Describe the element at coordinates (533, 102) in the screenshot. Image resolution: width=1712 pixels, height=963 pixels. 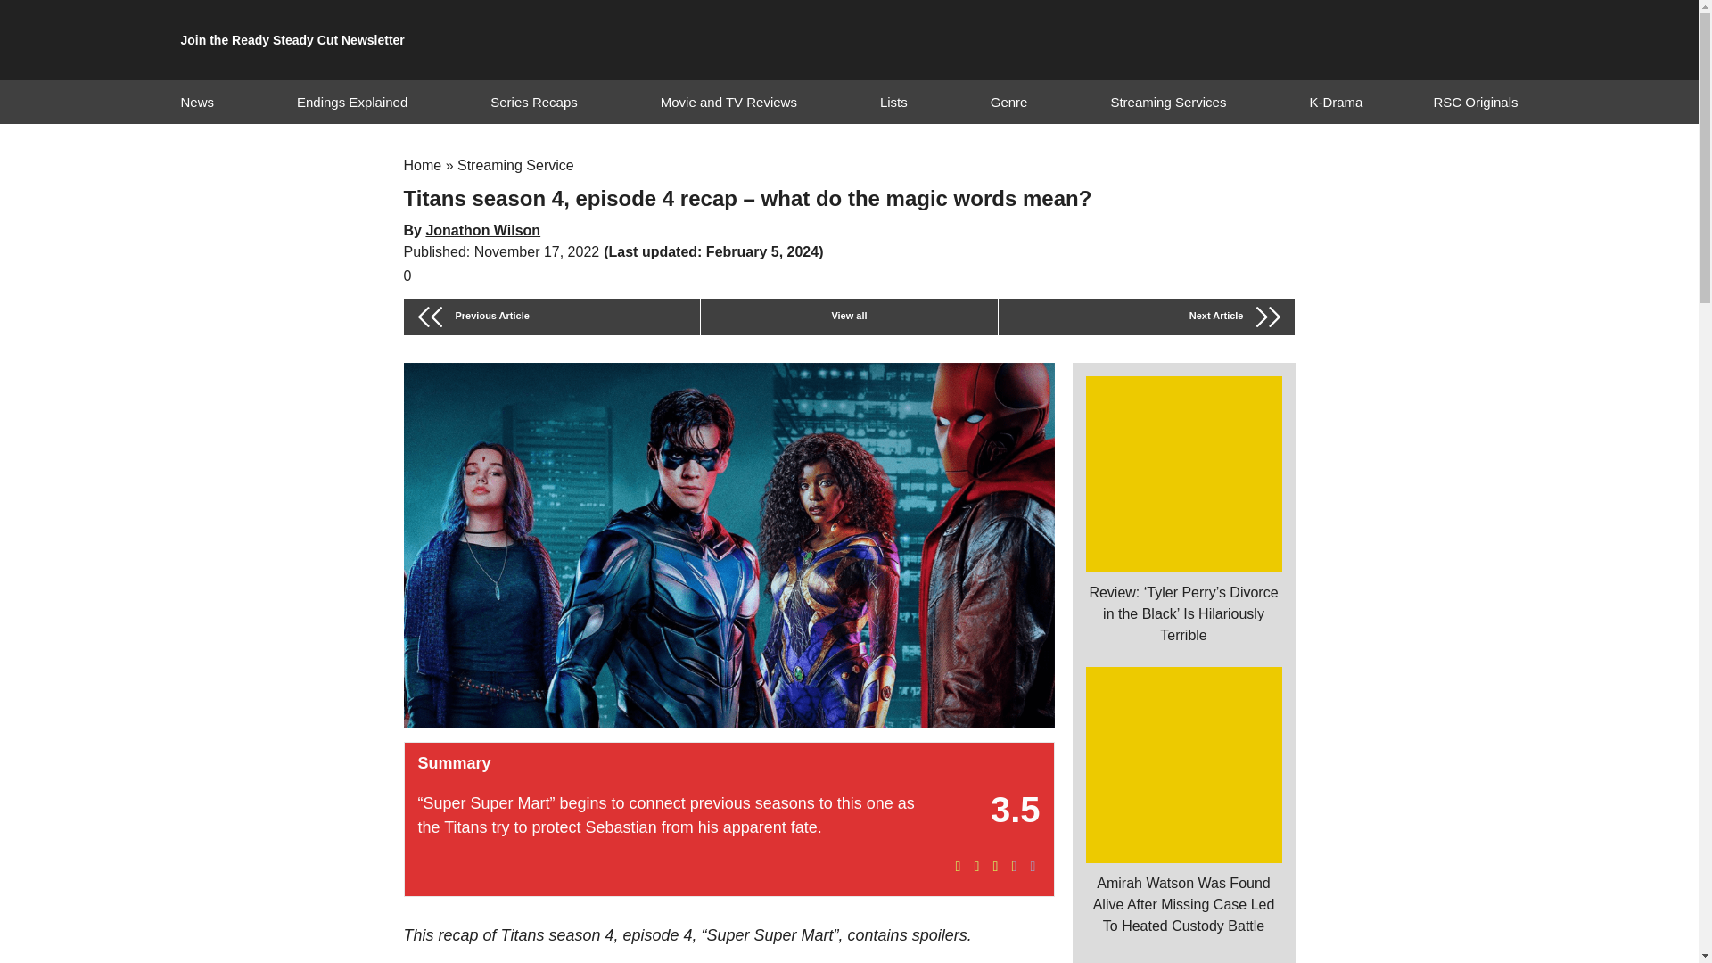
I see `Series Recaps` at that location.